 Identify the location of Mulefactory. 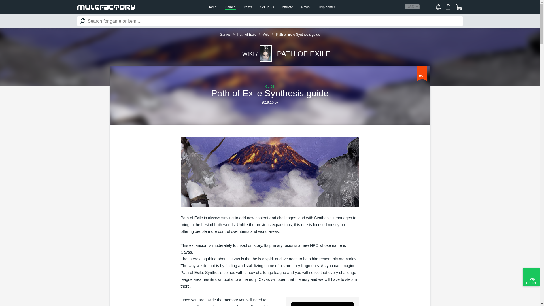
(106, 7).